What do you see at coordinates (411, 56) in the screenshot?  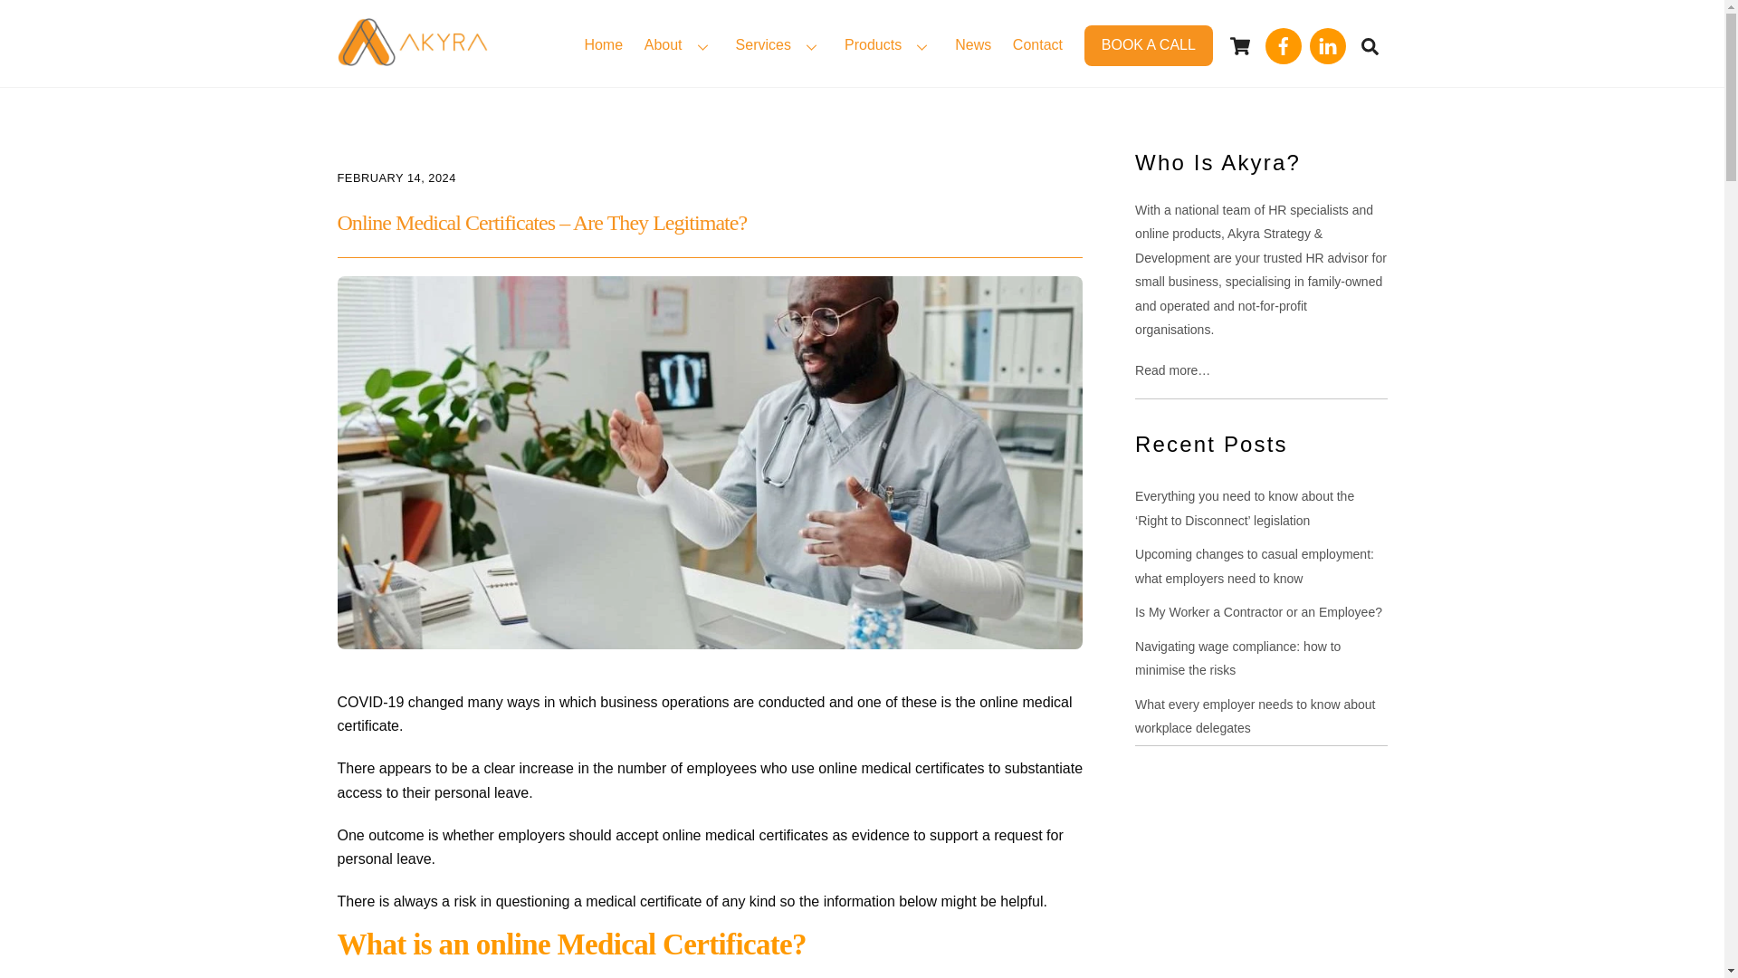 I see `Akyra` at bounding box center [411, 56].